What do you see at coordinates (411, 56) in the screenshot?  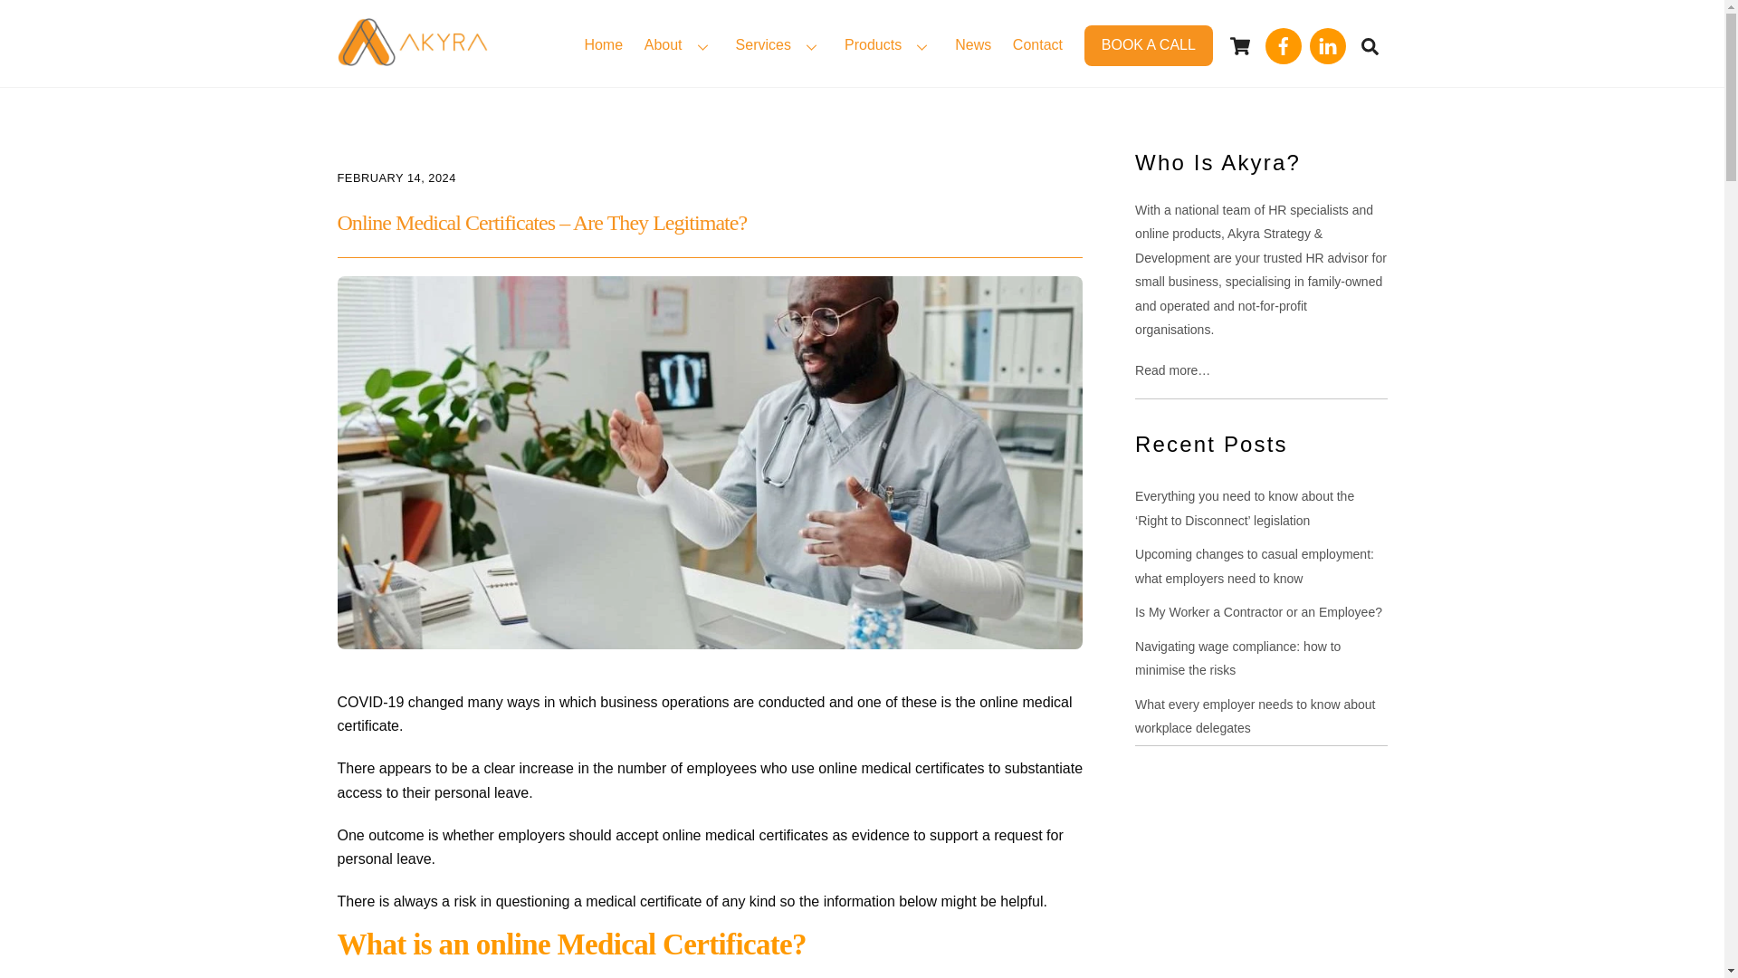 I see `Akyra` at bounding box center [411, 56].